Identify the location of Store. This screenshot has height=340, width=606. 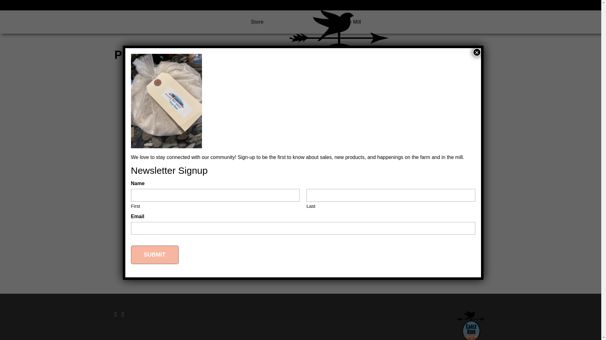
(257, 21).